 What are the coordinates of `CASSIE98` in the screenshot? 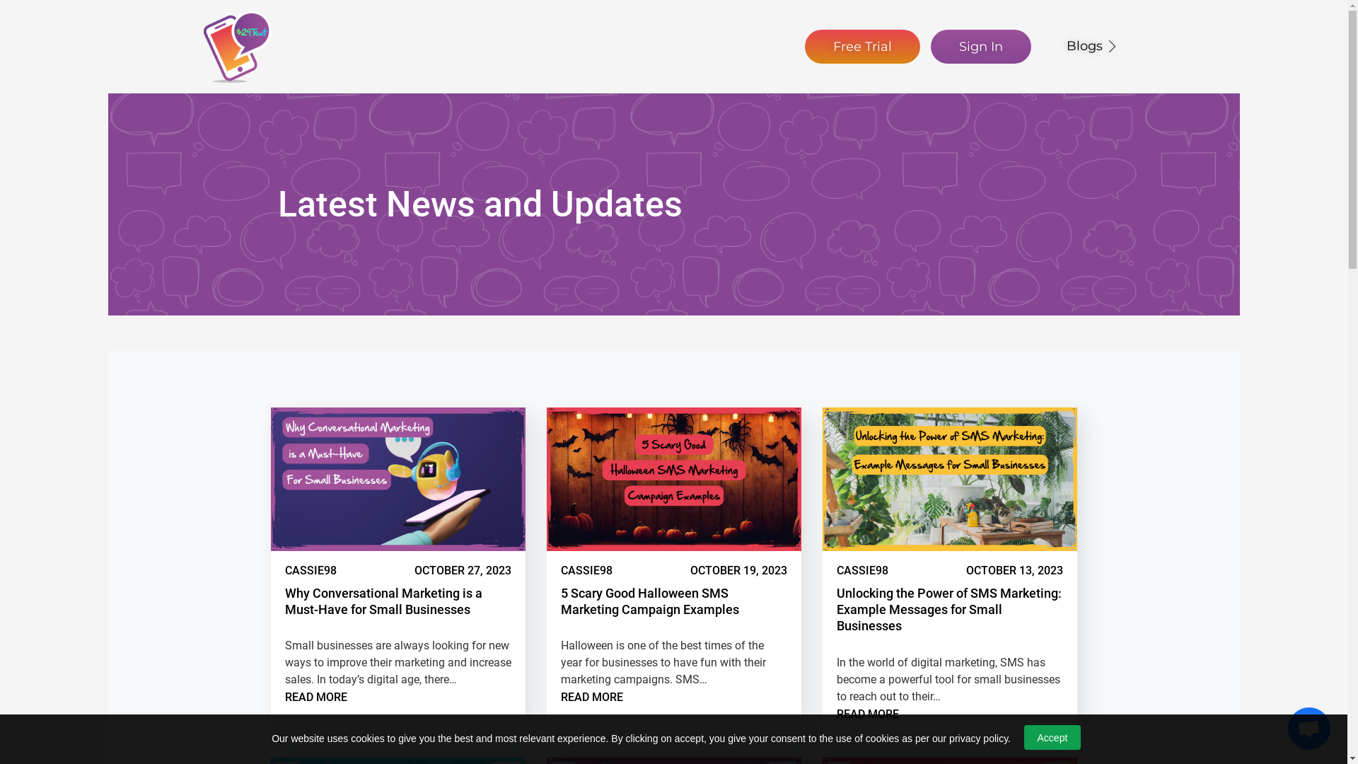 It's located at (586, 570).